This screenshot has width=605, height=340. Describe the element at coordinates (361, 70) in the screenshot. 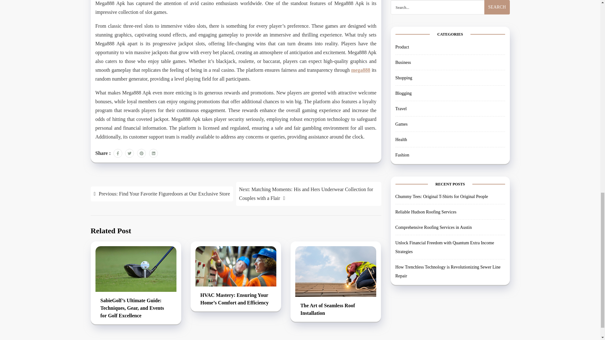

I see `mega888` at that location.